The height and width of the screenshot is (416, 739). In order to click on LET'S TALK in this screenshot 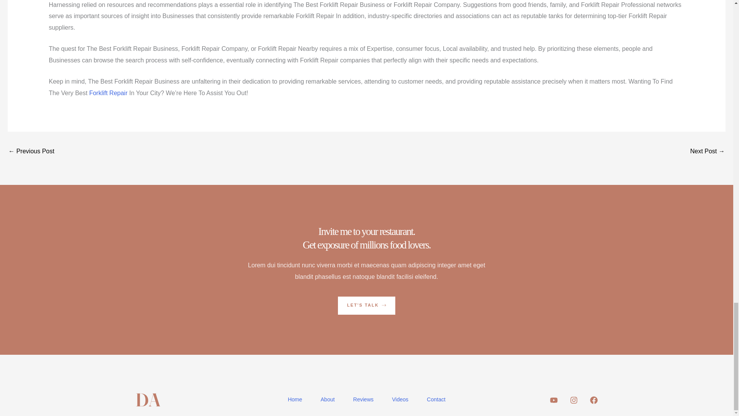, I will do `click(366, 305)`.